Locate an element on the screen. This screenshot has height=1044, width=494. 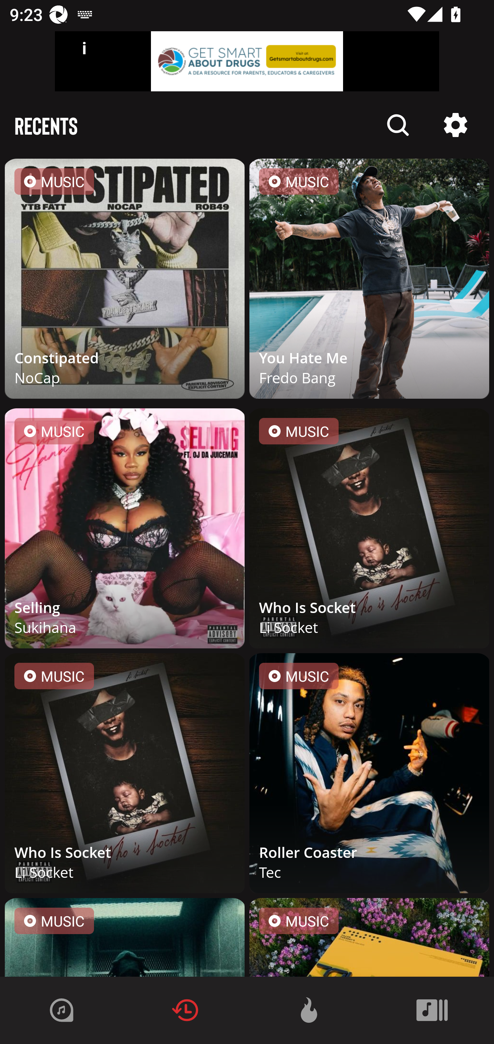
MUSIC You Hate Me Fredo Bang is located at coordinates (369, 281).